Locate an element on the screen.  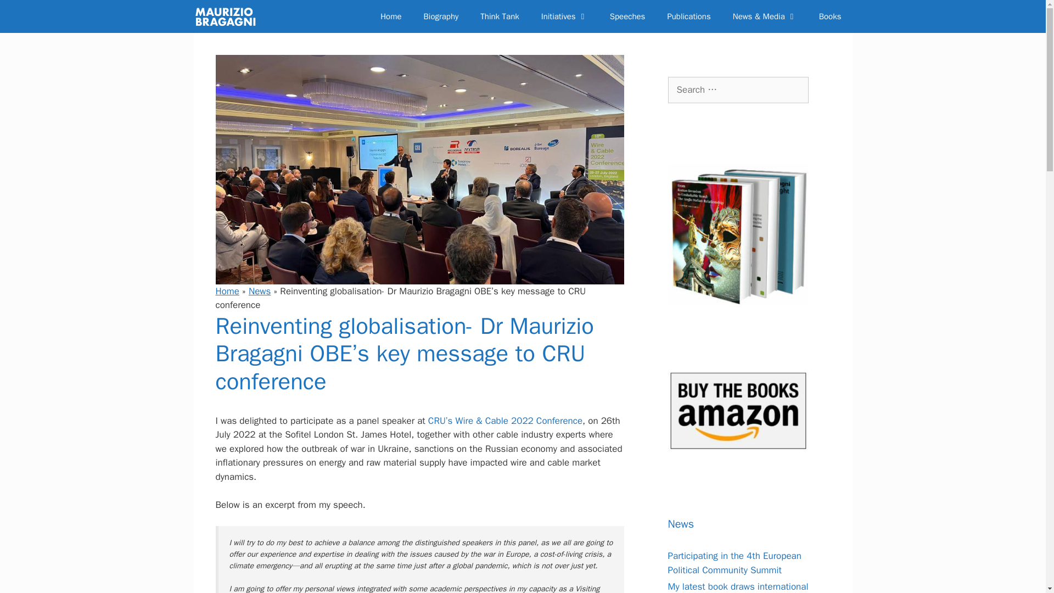
Biography is located at coordinates (441, 16).